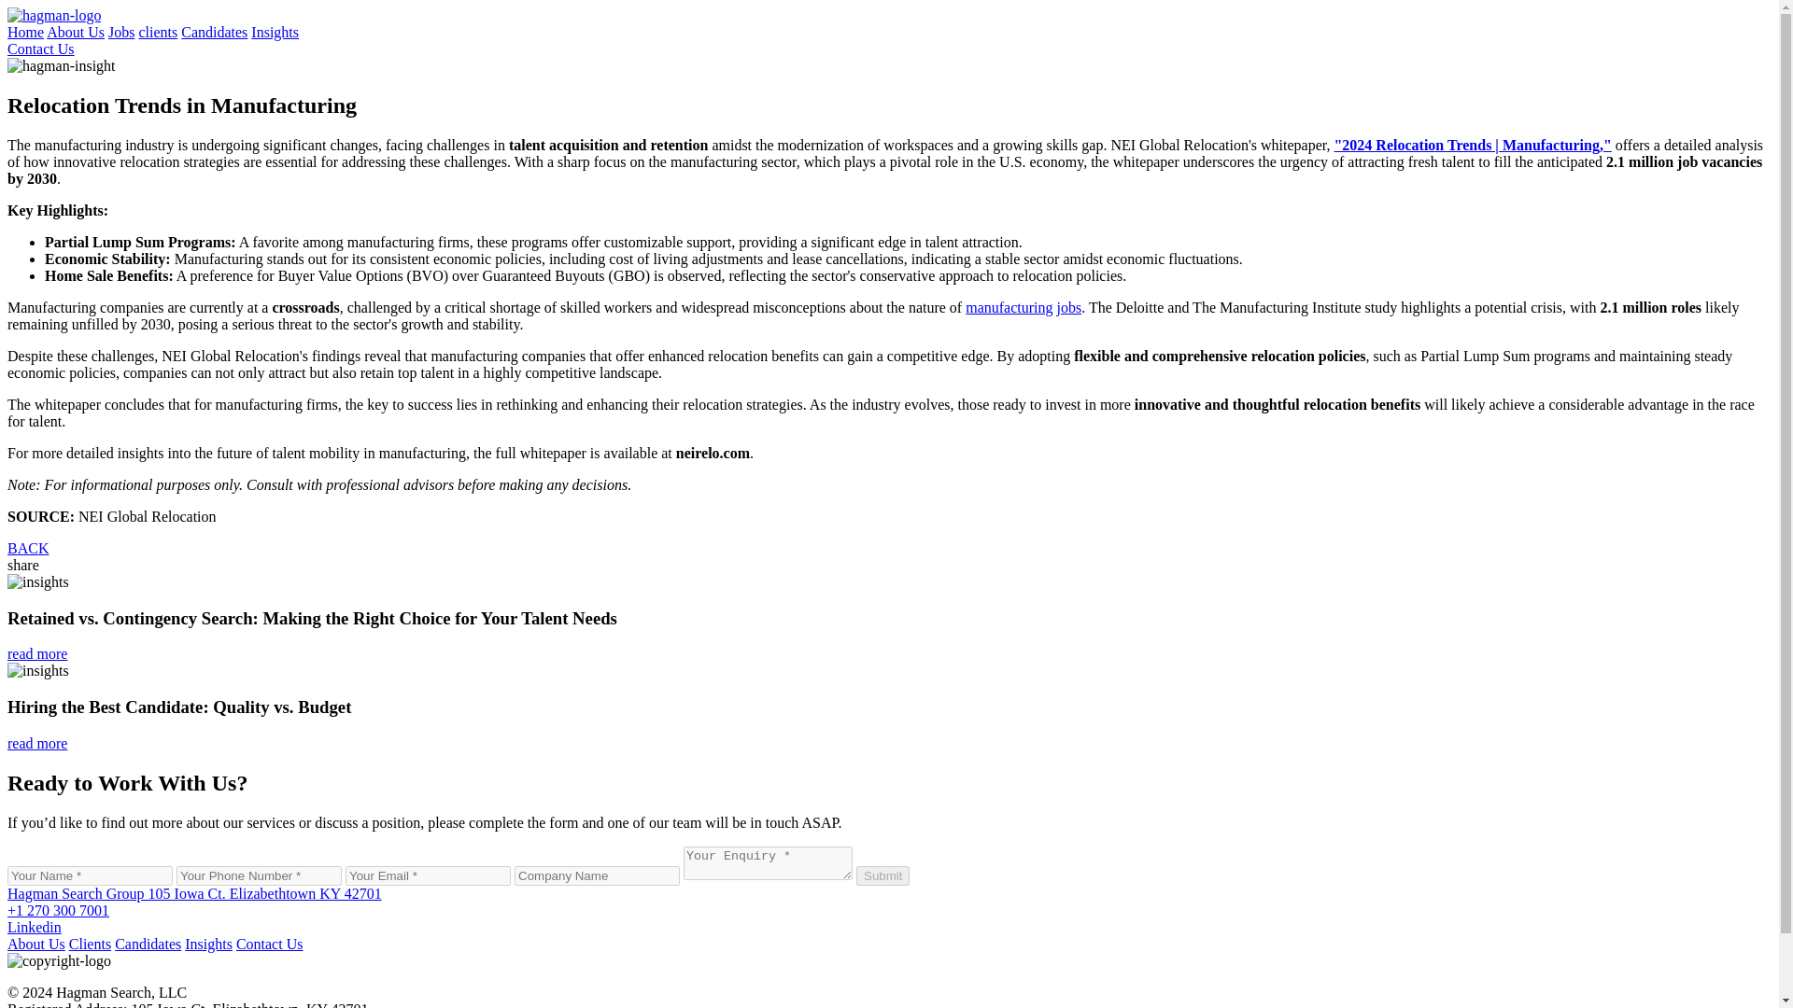  Describe the element at coordinates (1024, 307) in the screenshot. I see `manufacturing jobs` at that location.